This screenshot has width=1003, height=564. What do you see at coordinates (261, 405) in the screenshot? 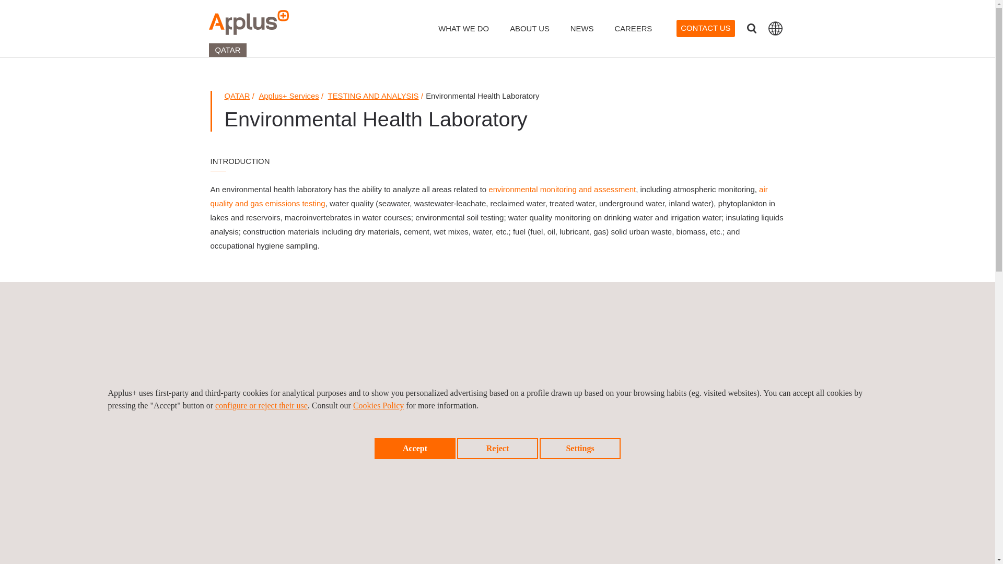
I see `configure or reject their use` at bounding box center [261, 405].